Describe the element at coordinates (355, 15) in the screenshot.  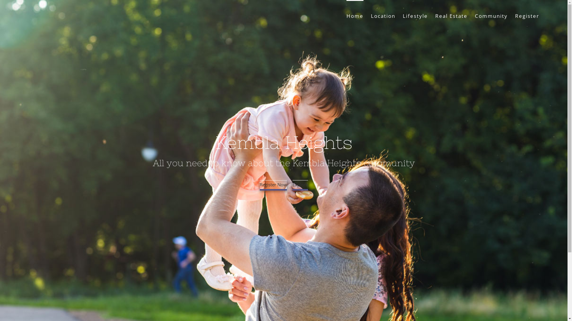
I see `Home` at that location.